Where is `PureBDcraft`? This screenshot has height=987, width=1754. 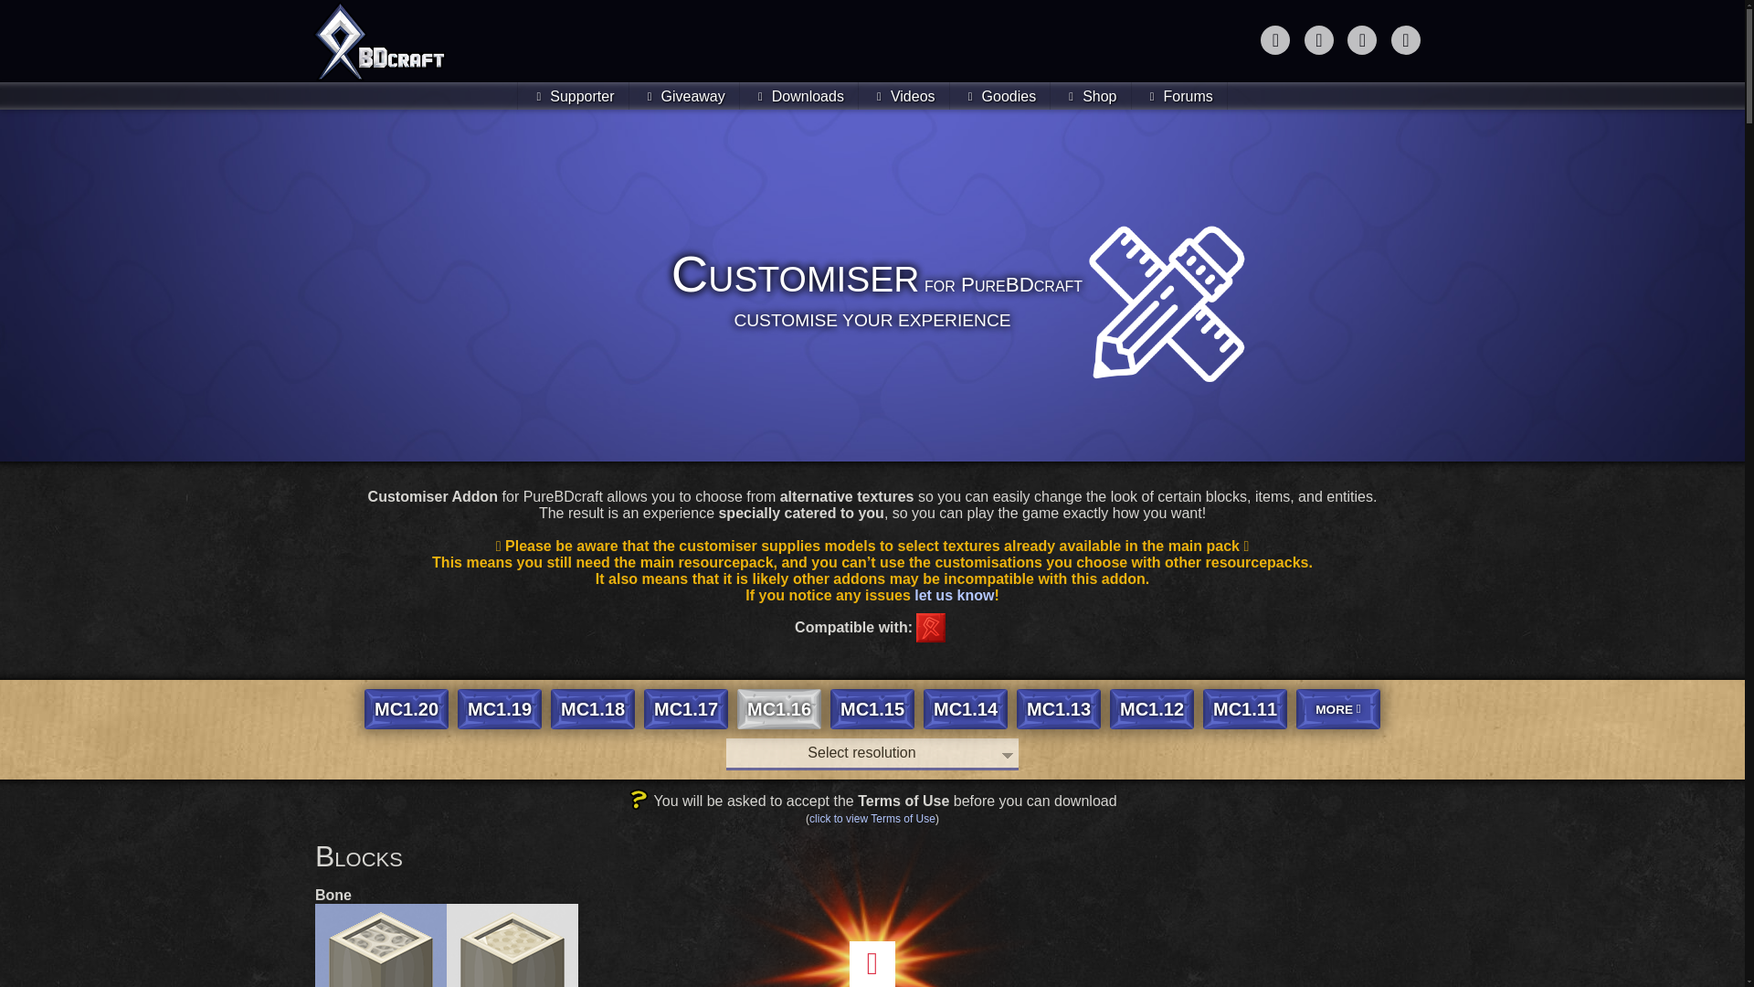
PureBDcraft is located at coordinates (930, 627).